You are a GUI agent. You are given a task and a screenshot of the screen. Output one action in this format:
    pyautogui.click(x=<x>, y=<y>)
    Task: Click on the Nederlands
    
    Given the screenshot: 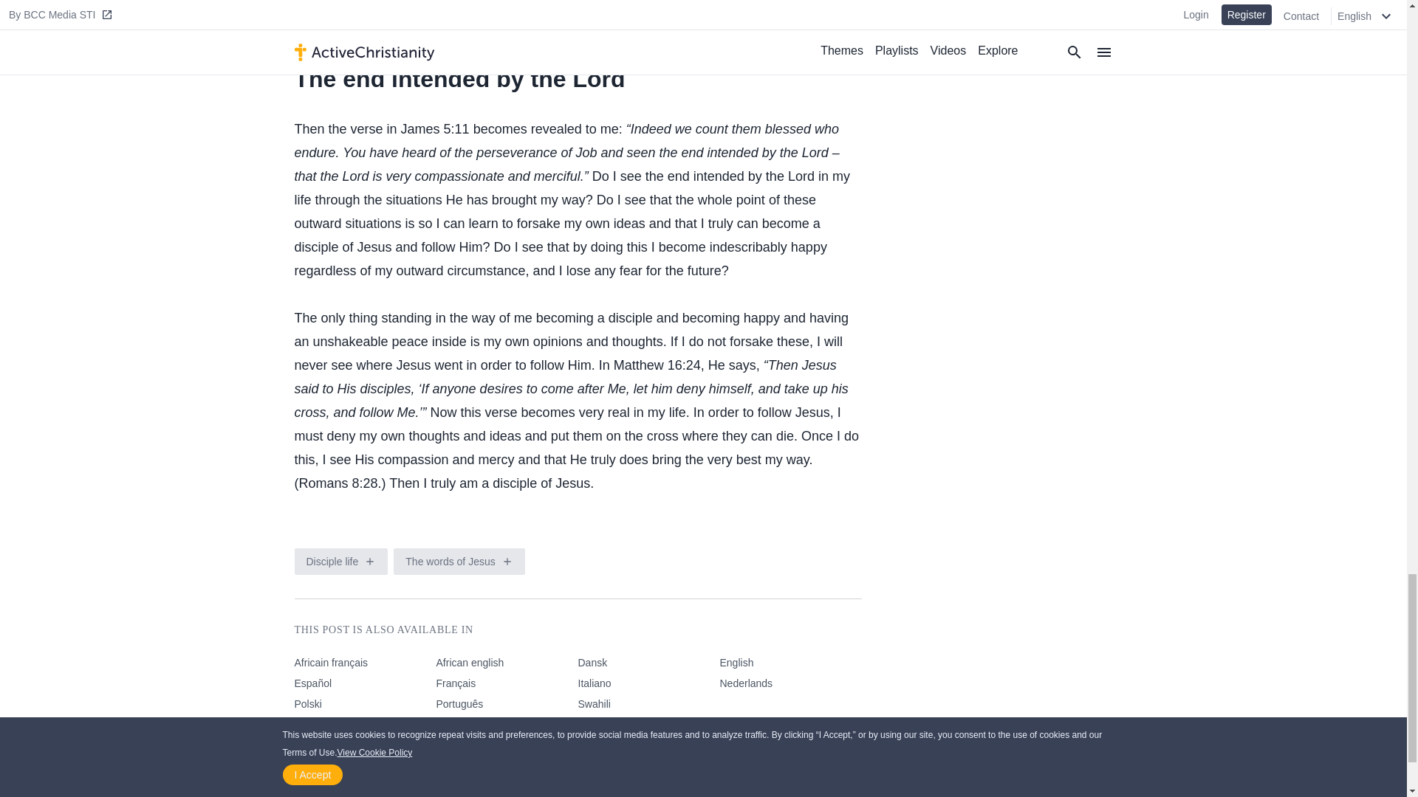 What is the action you would take?
    pyautogui.click(x=790, y=686)
    